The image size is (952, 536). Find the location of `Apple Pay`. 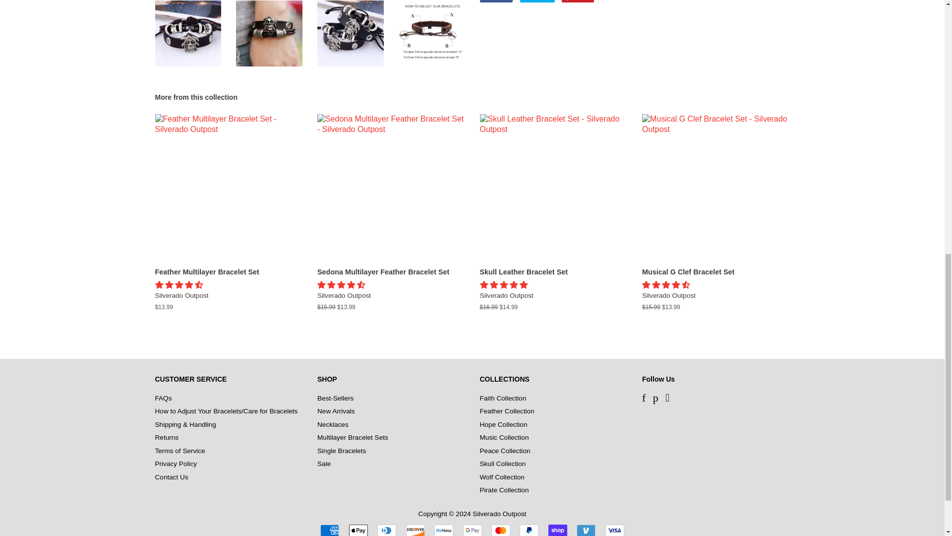

Apple Pay is located at coordinates (358, 530).